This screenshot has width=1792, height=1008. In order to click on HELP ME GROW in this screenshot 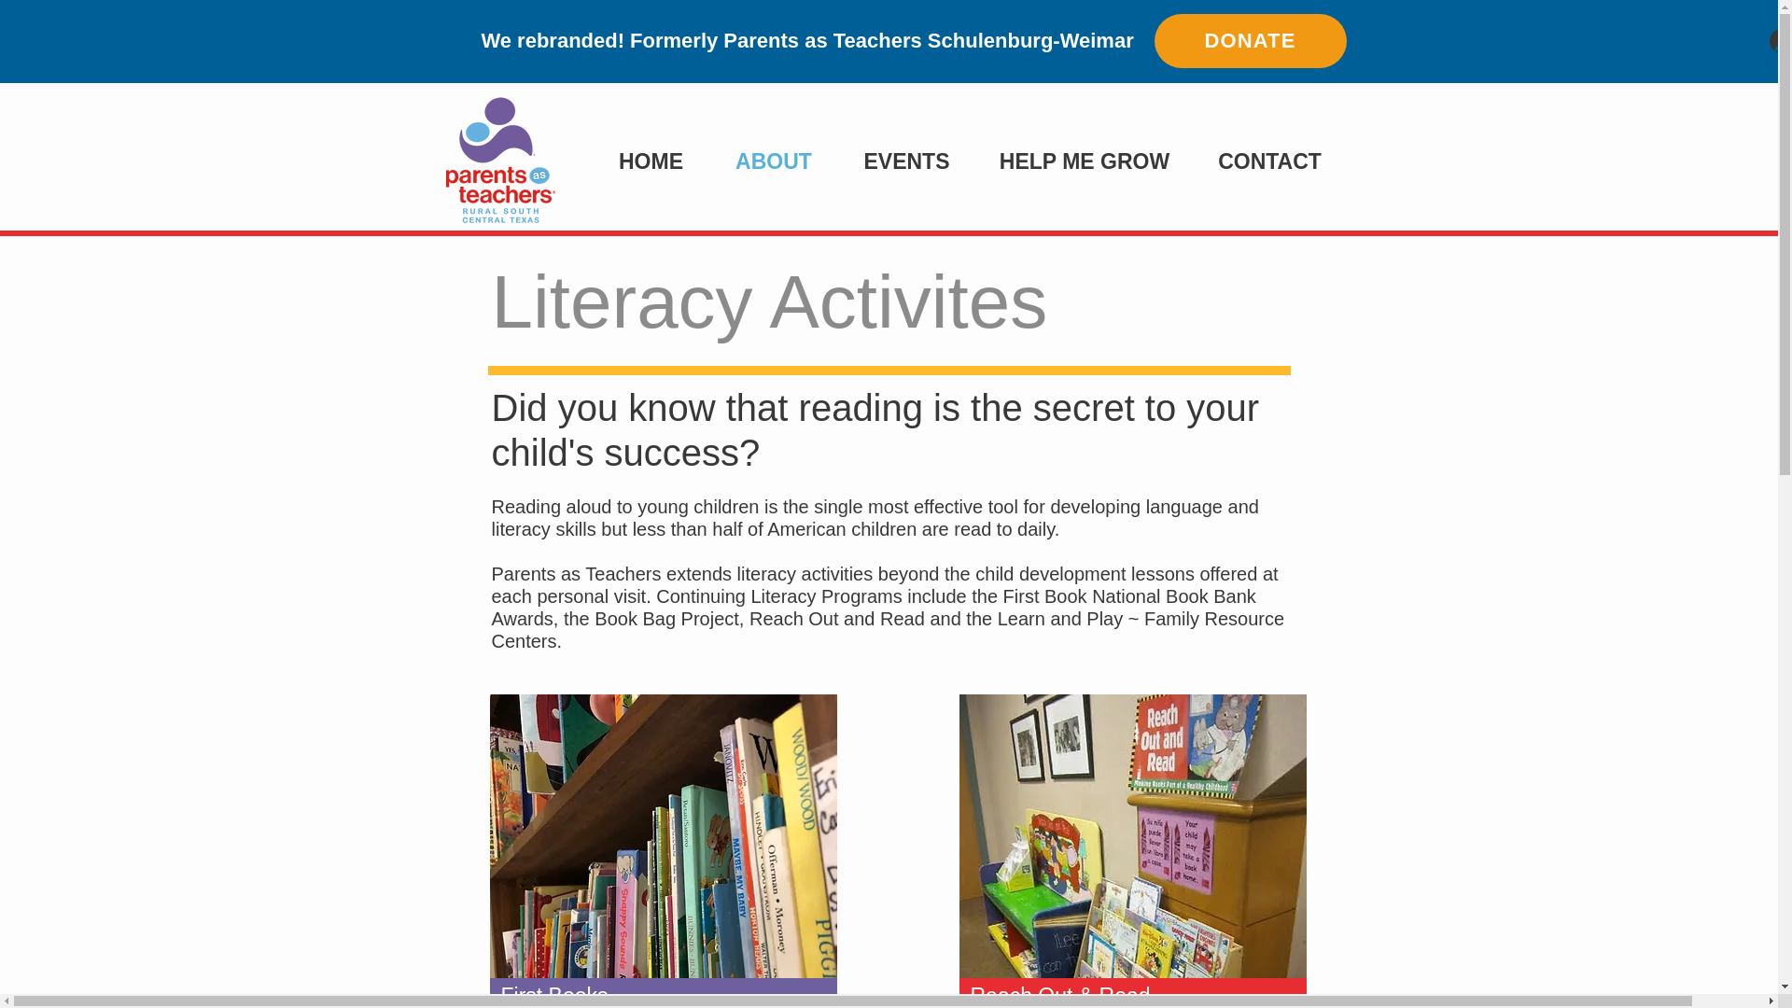, I will do `click(1085, 161)`.